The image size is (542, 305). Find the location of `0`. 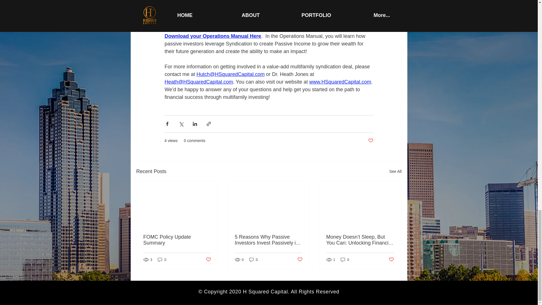

0 is located at coordinates (162, 260).